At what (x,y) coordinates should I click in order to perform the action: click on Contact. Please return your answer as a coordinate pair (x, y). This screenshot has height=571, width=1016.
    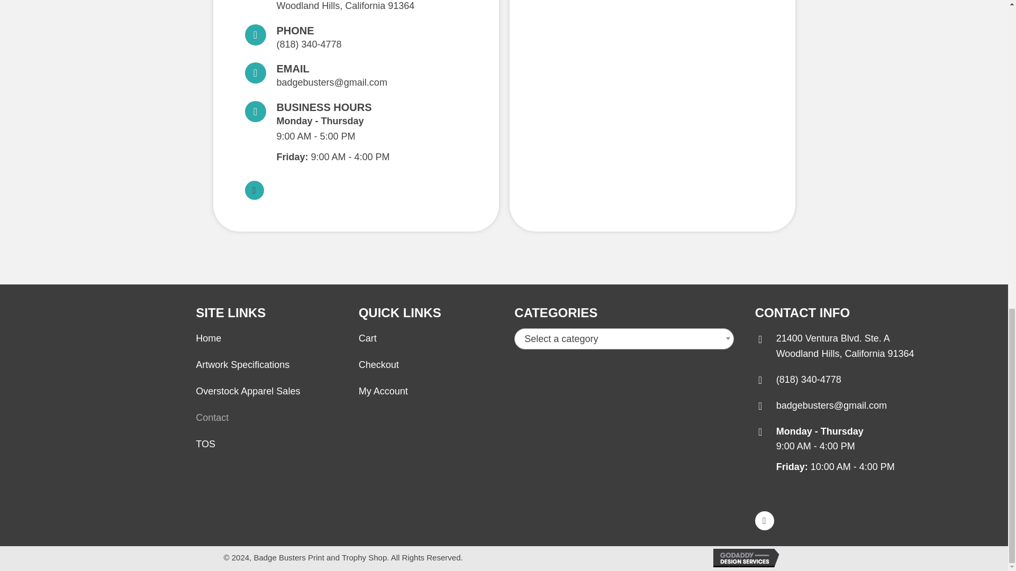
    Looking at the image, I should click on (242, 365).